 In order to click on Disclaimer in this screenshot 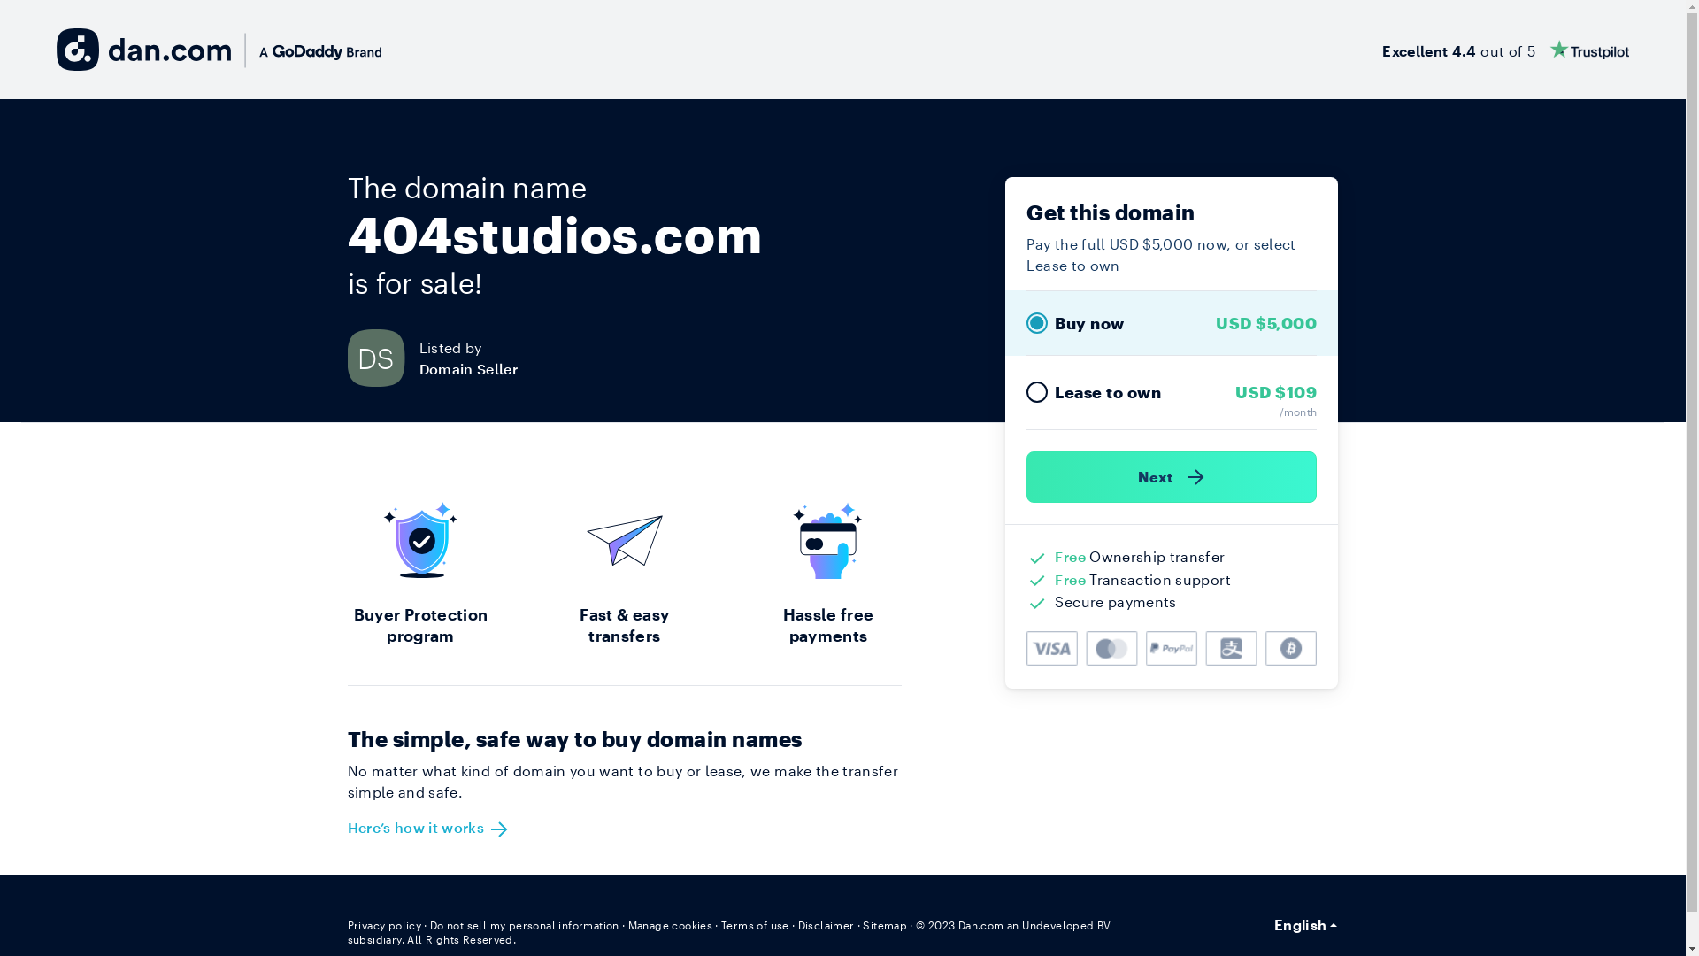, I will do `click(826, 925)`.